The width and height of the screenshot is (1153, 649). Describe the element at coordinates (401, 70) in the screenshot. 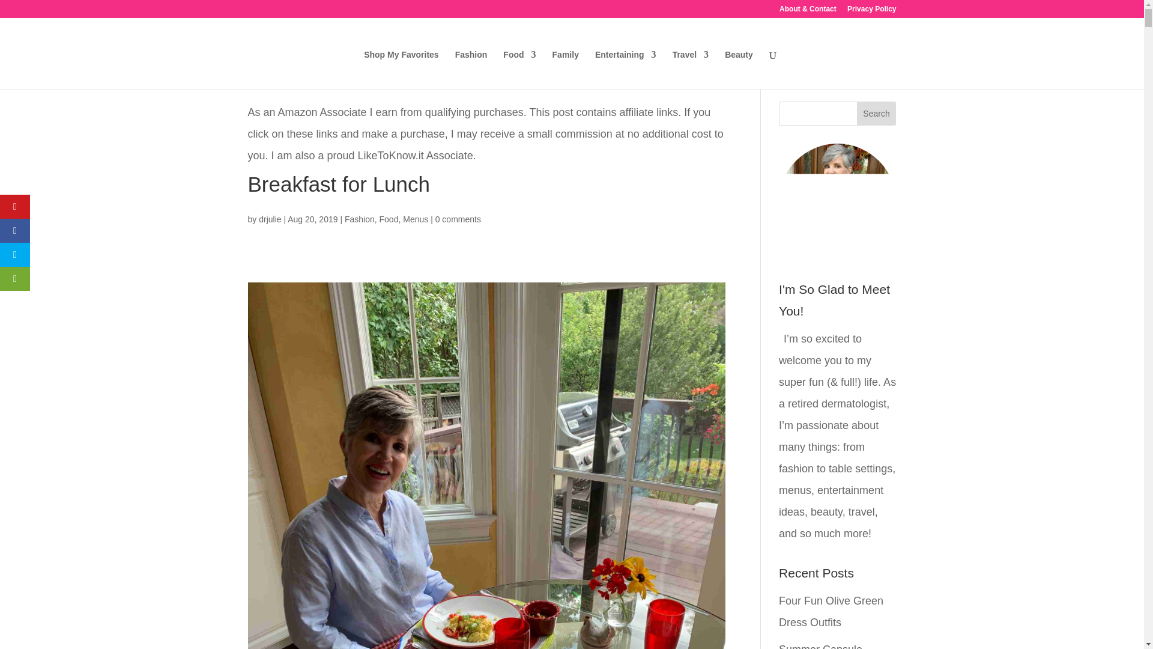

I see `Shop My Favorites` at that location.